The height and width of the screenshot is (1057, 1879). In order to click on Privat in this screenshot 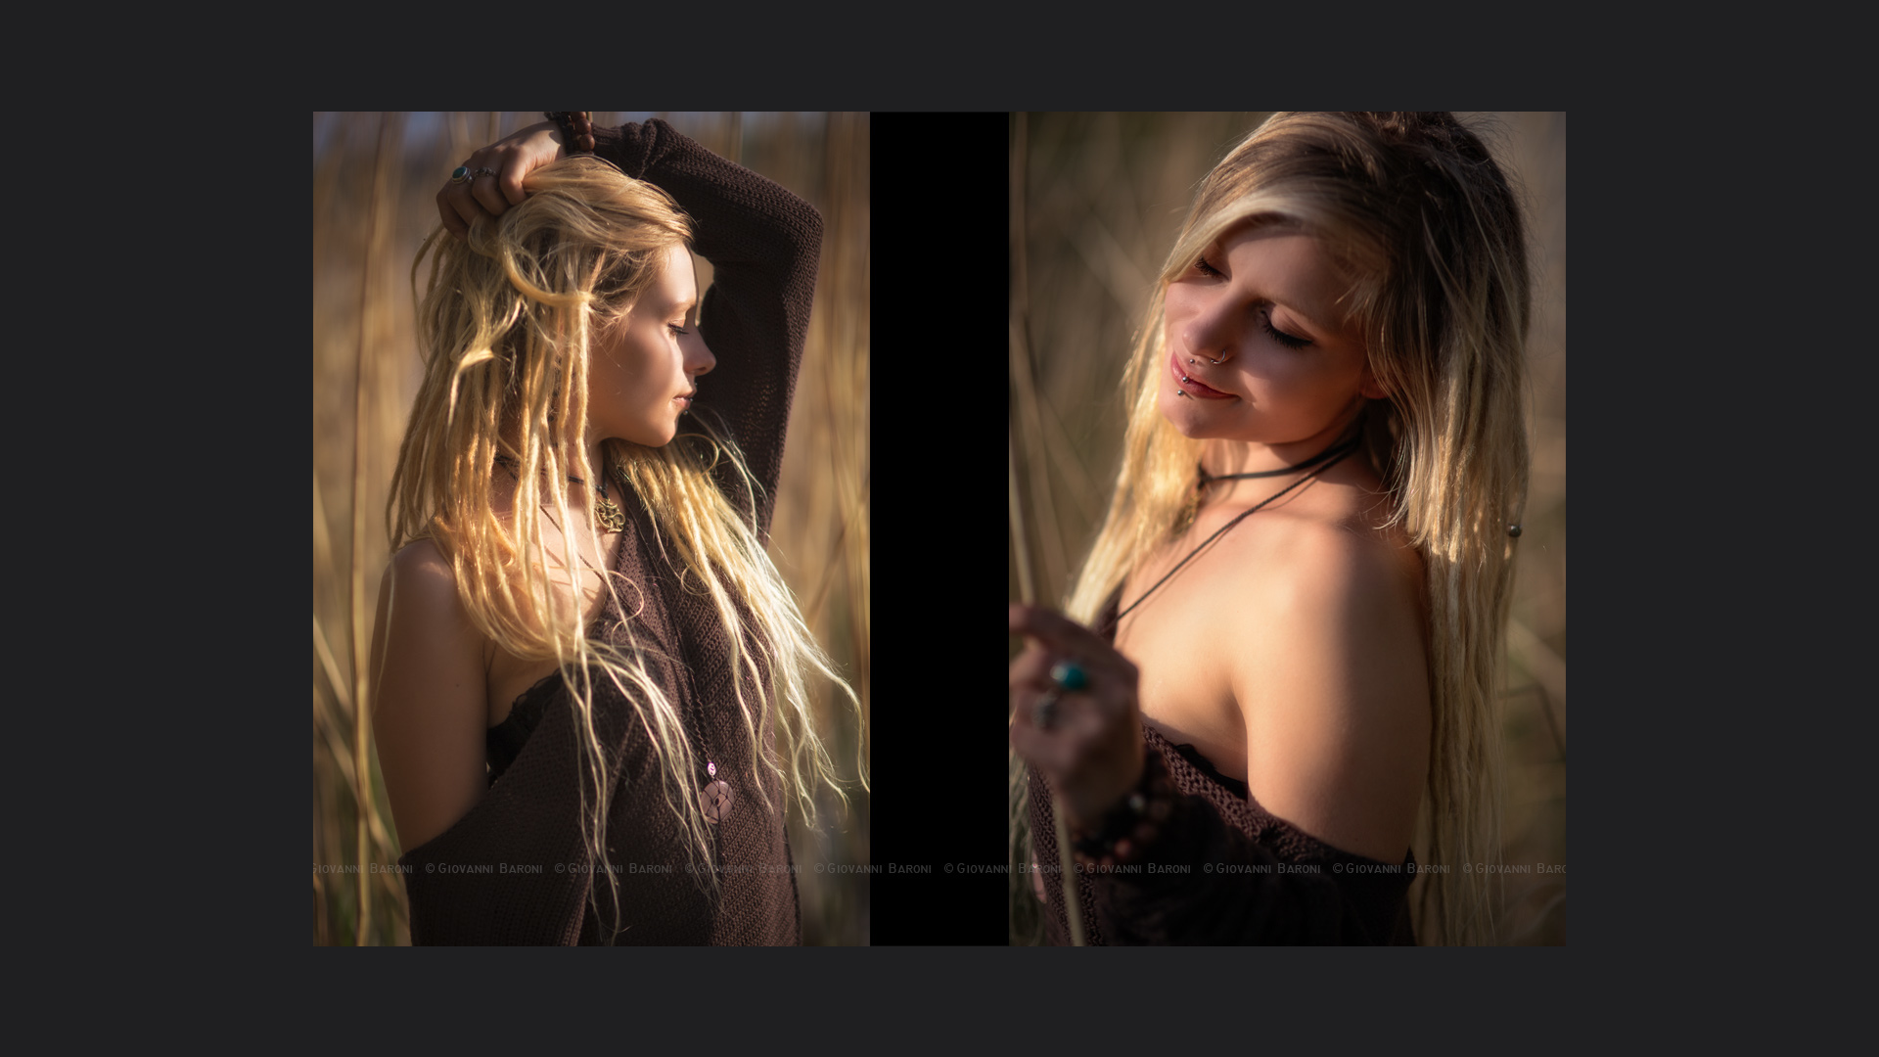, I will do `click(99, 137)`.